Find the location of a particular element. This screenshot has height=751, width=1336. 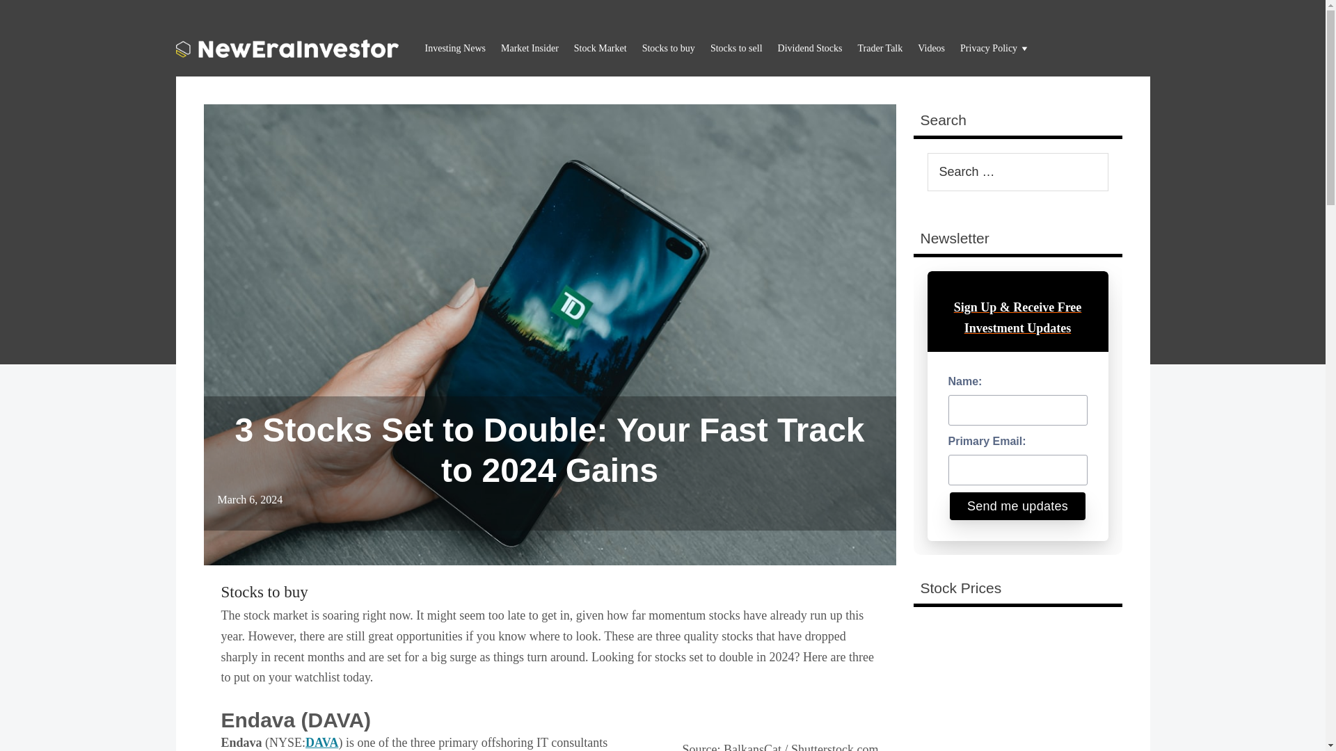

DAVA is located at coordinates (321, 743).